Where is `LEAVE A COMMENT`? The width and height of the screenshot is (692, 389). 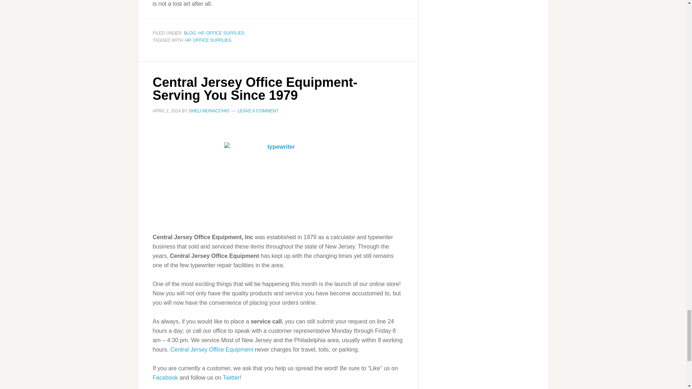
LEAVE A COMMENT is located at coordinates (258, 111).